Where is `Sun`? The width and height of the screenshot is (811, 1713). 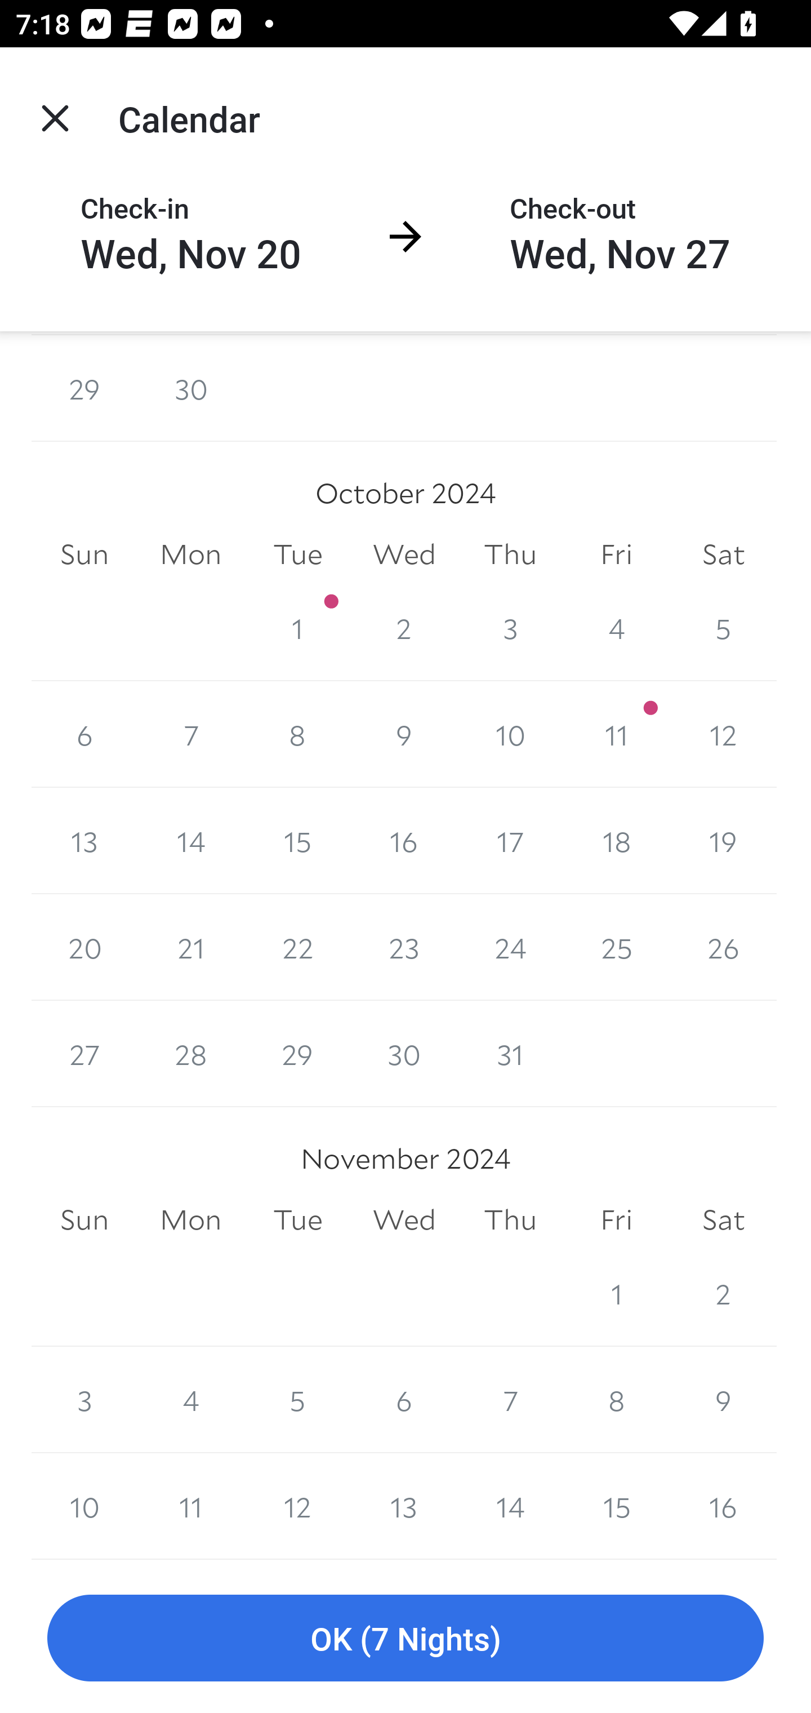 Sun is located at coordinates (84, 554).